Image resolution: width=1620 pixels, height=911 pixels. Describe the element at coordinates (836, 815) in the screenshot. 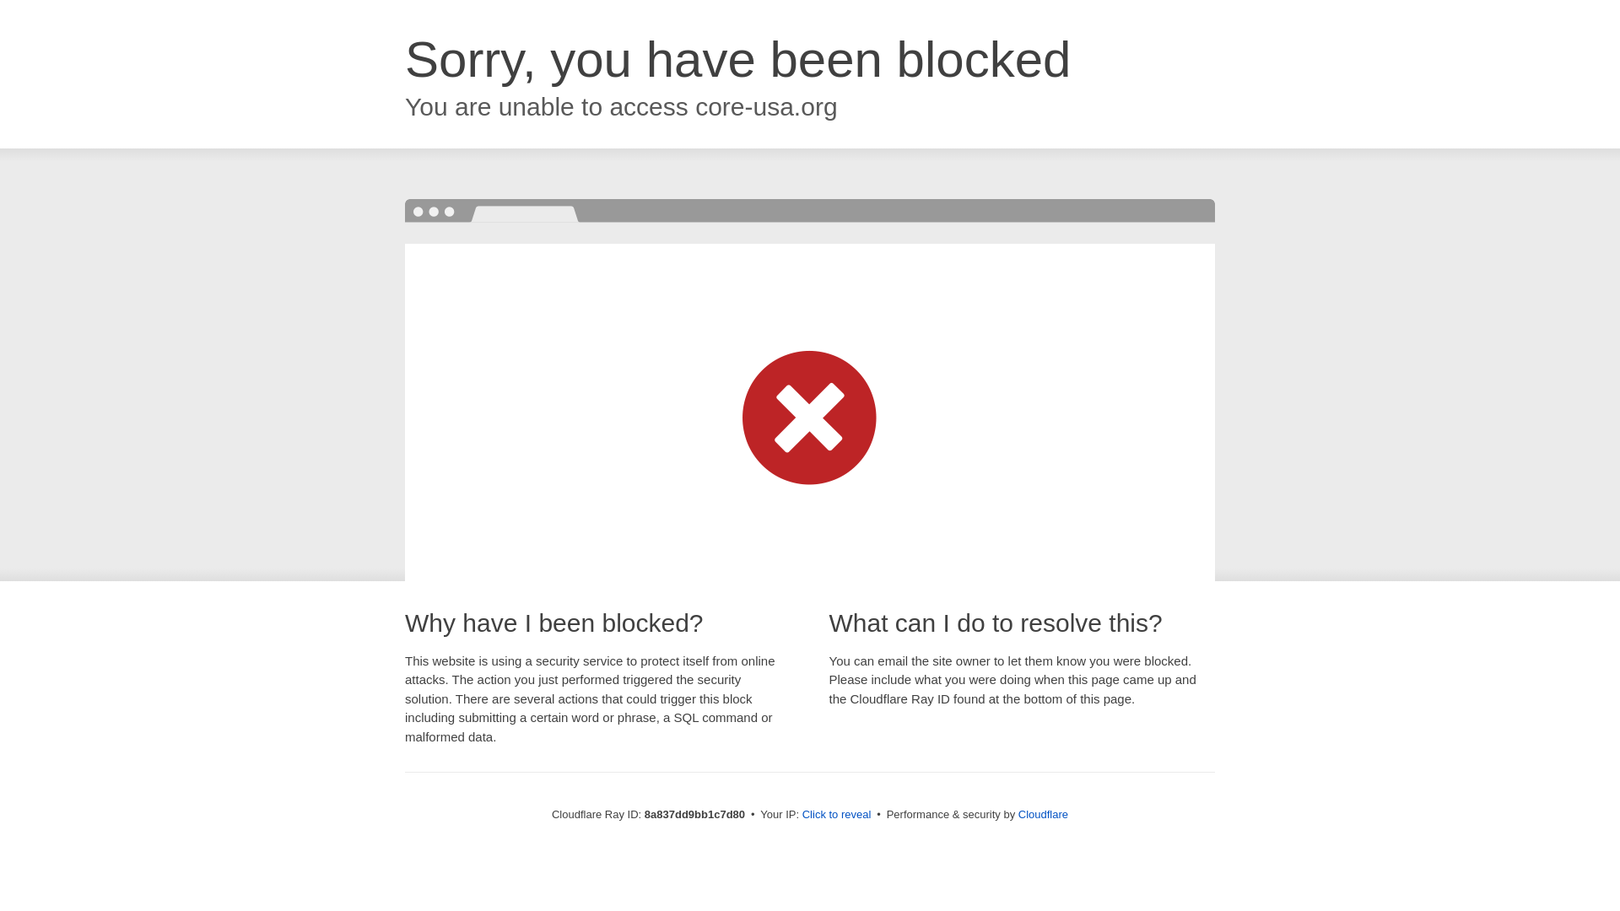

I see `Click to reveal` at that location.